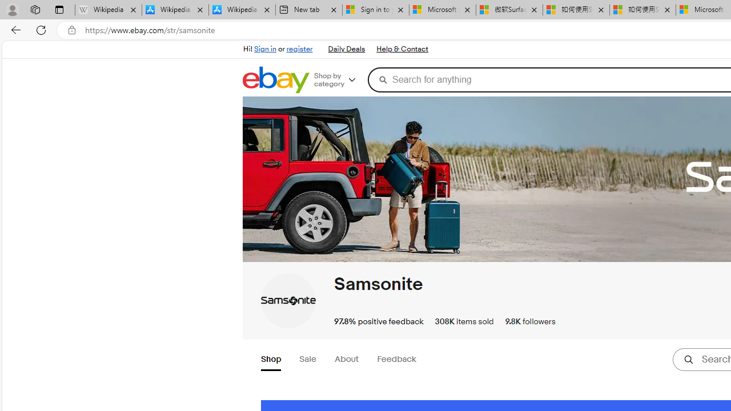 The width and height of the screenshot is (731, 411). Describe the element at coordinates (346, 360) in the screenshot. I see `About` at that location.